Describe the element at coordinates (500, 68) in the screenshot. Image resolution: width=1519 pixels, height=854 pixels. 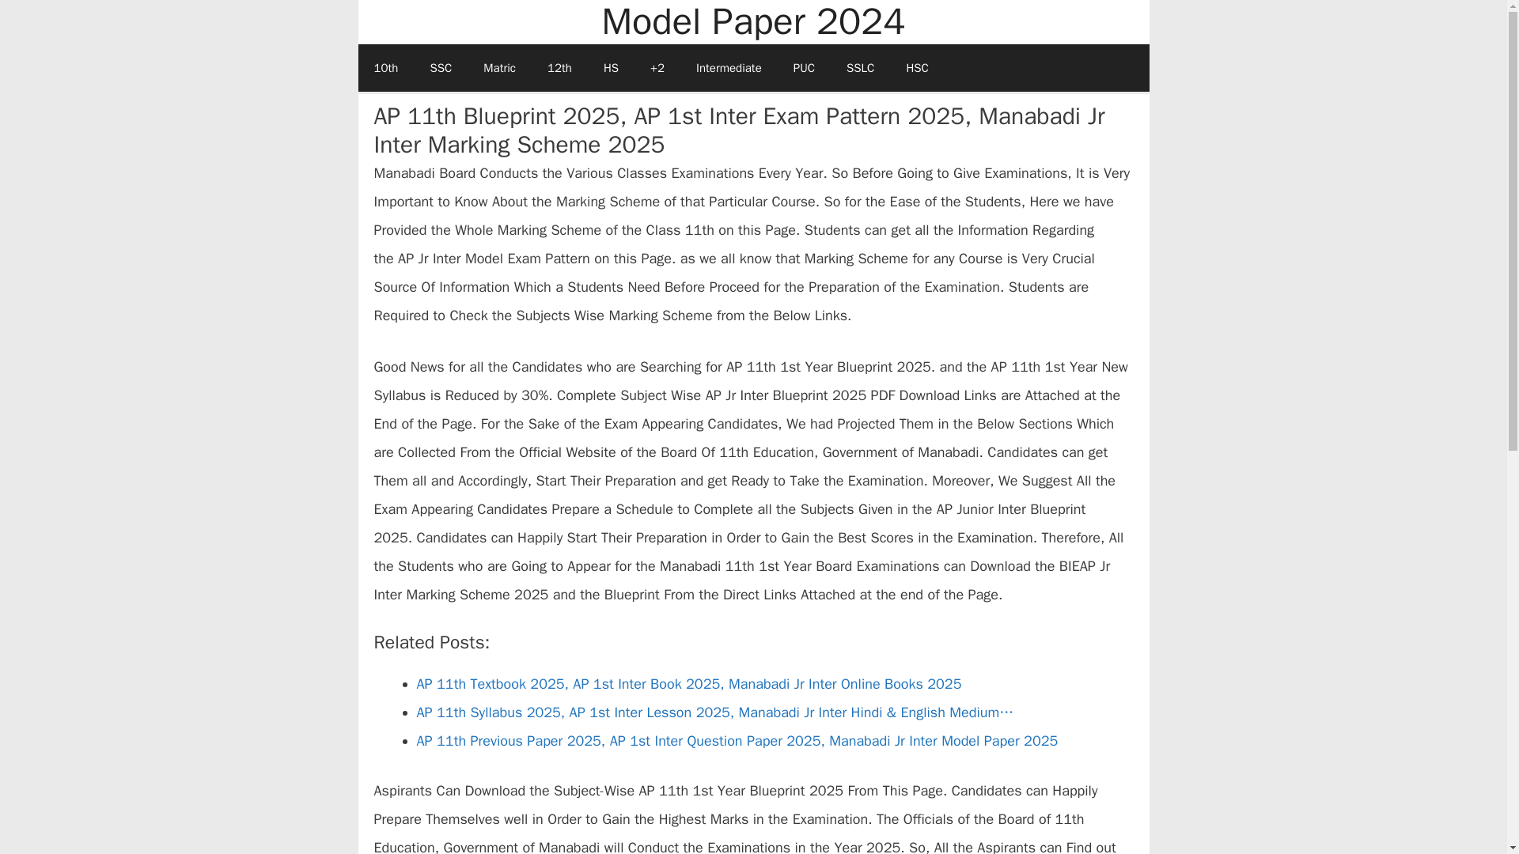
I see `Matric` at that location.